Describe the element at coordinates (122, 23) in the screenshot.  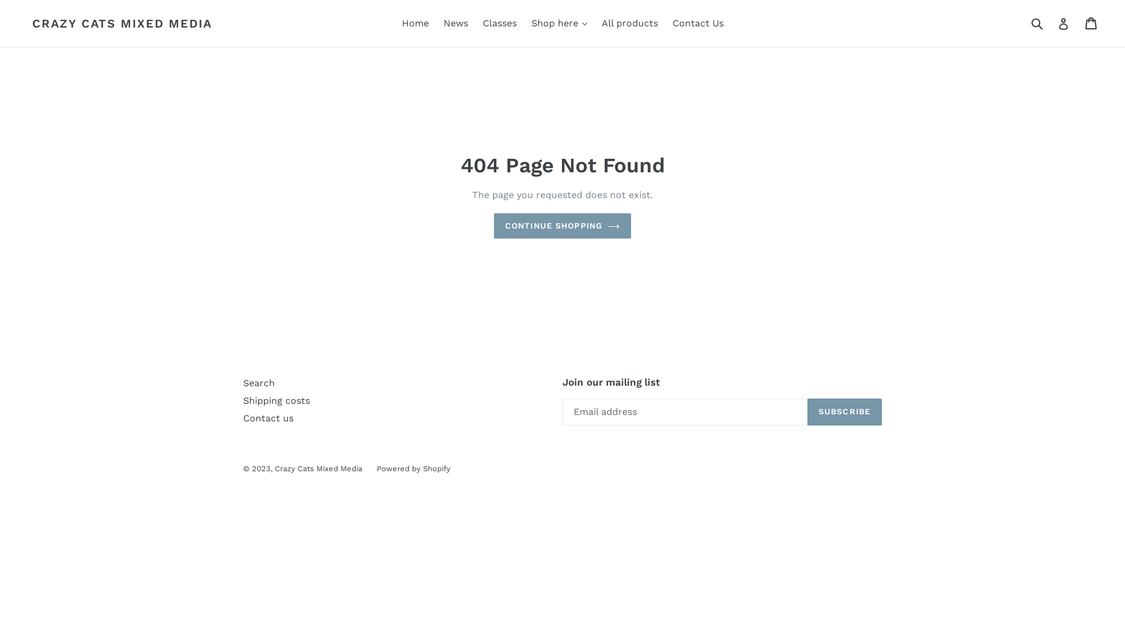
I see `CRAZY CATS MIXED MEDIA` at that location.